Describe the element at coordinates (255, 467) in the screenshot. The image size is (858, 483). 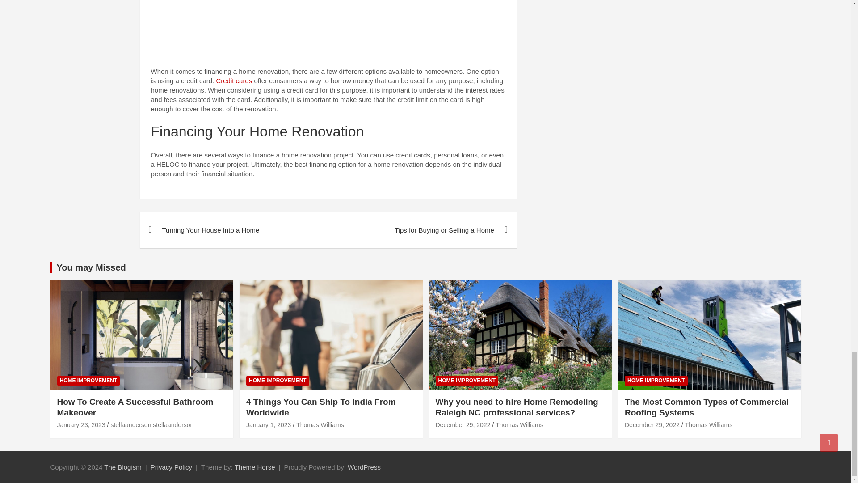
I see `Theme Horse` at that location.